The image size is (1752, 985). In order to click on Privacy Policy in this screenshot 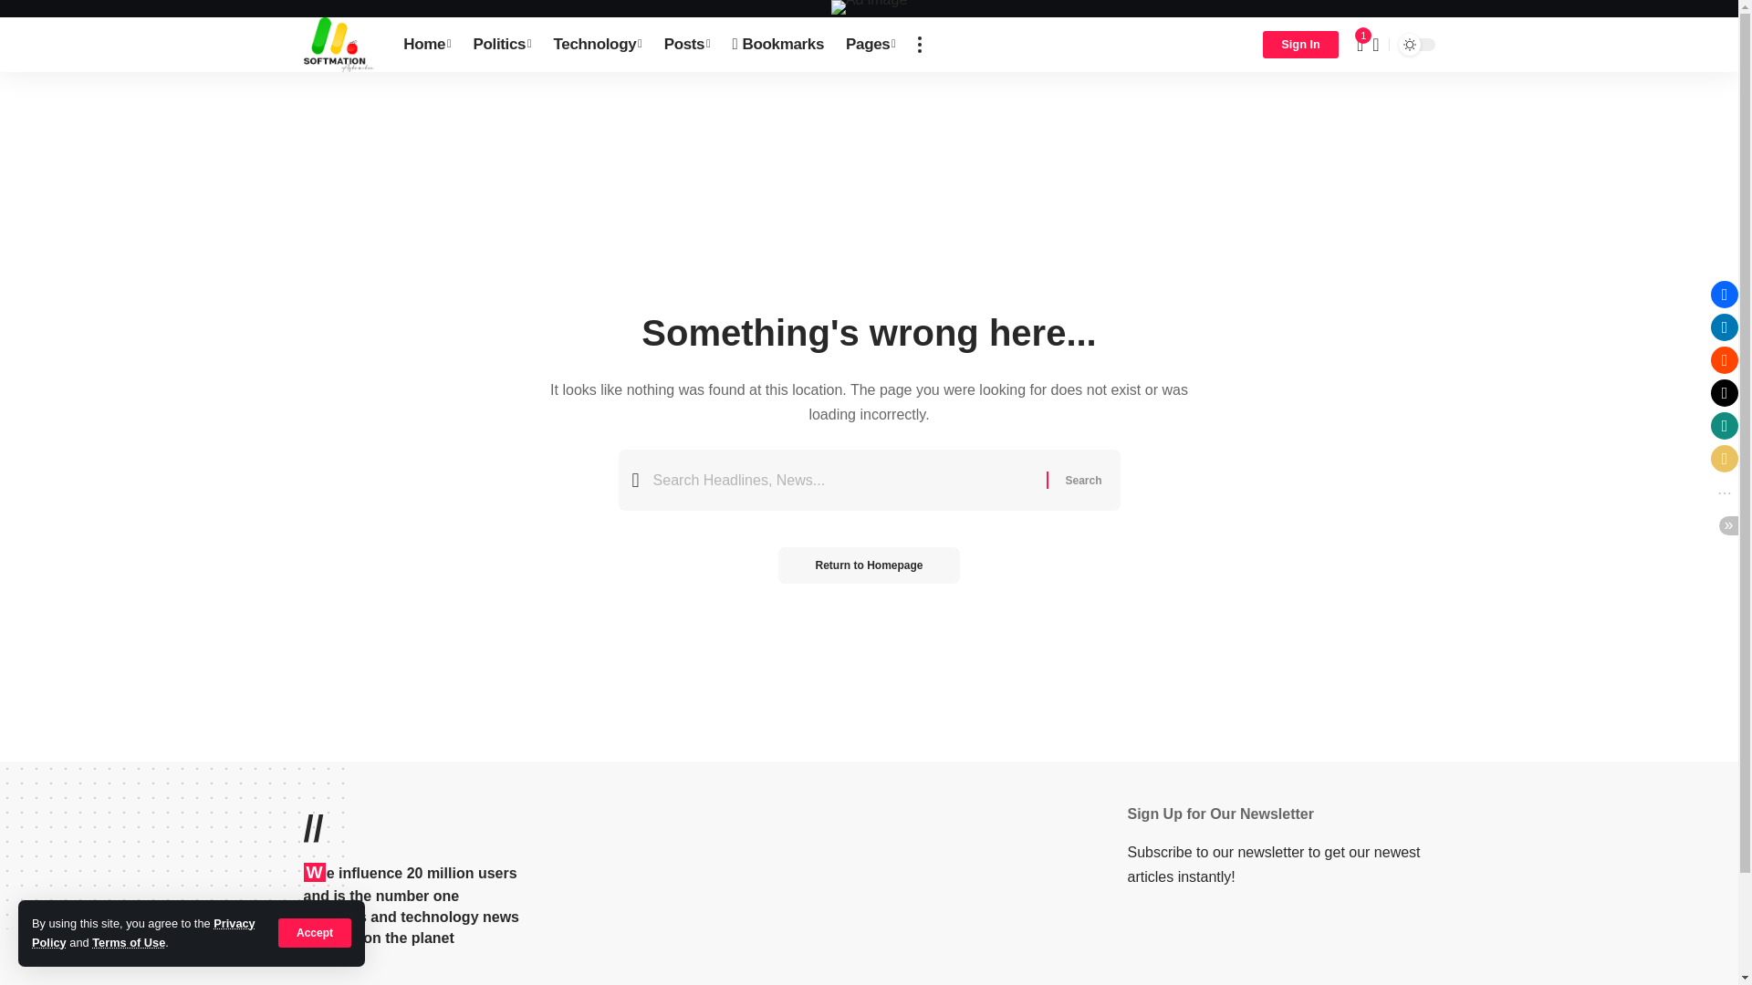, I will do `click(143, 932)`.